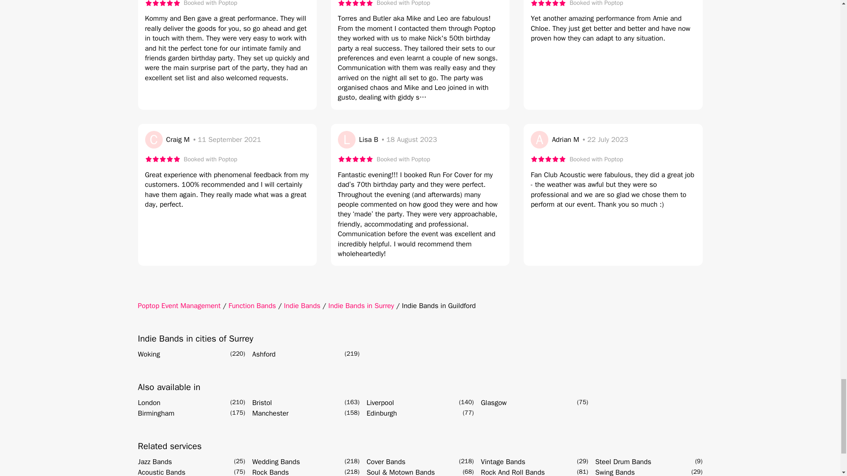 This screenshot has width=847, height=476. Describe the element at coordinates (302, 306) in the screenshot. I see `Indie Bands` at that location.